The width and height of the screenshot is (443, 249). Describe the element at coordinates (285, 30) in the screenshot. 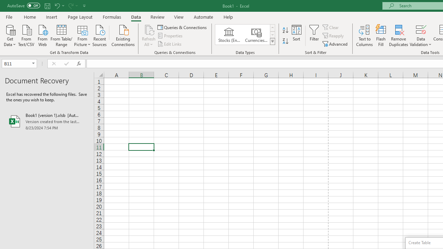

I see `Sort A to Z` at that location.